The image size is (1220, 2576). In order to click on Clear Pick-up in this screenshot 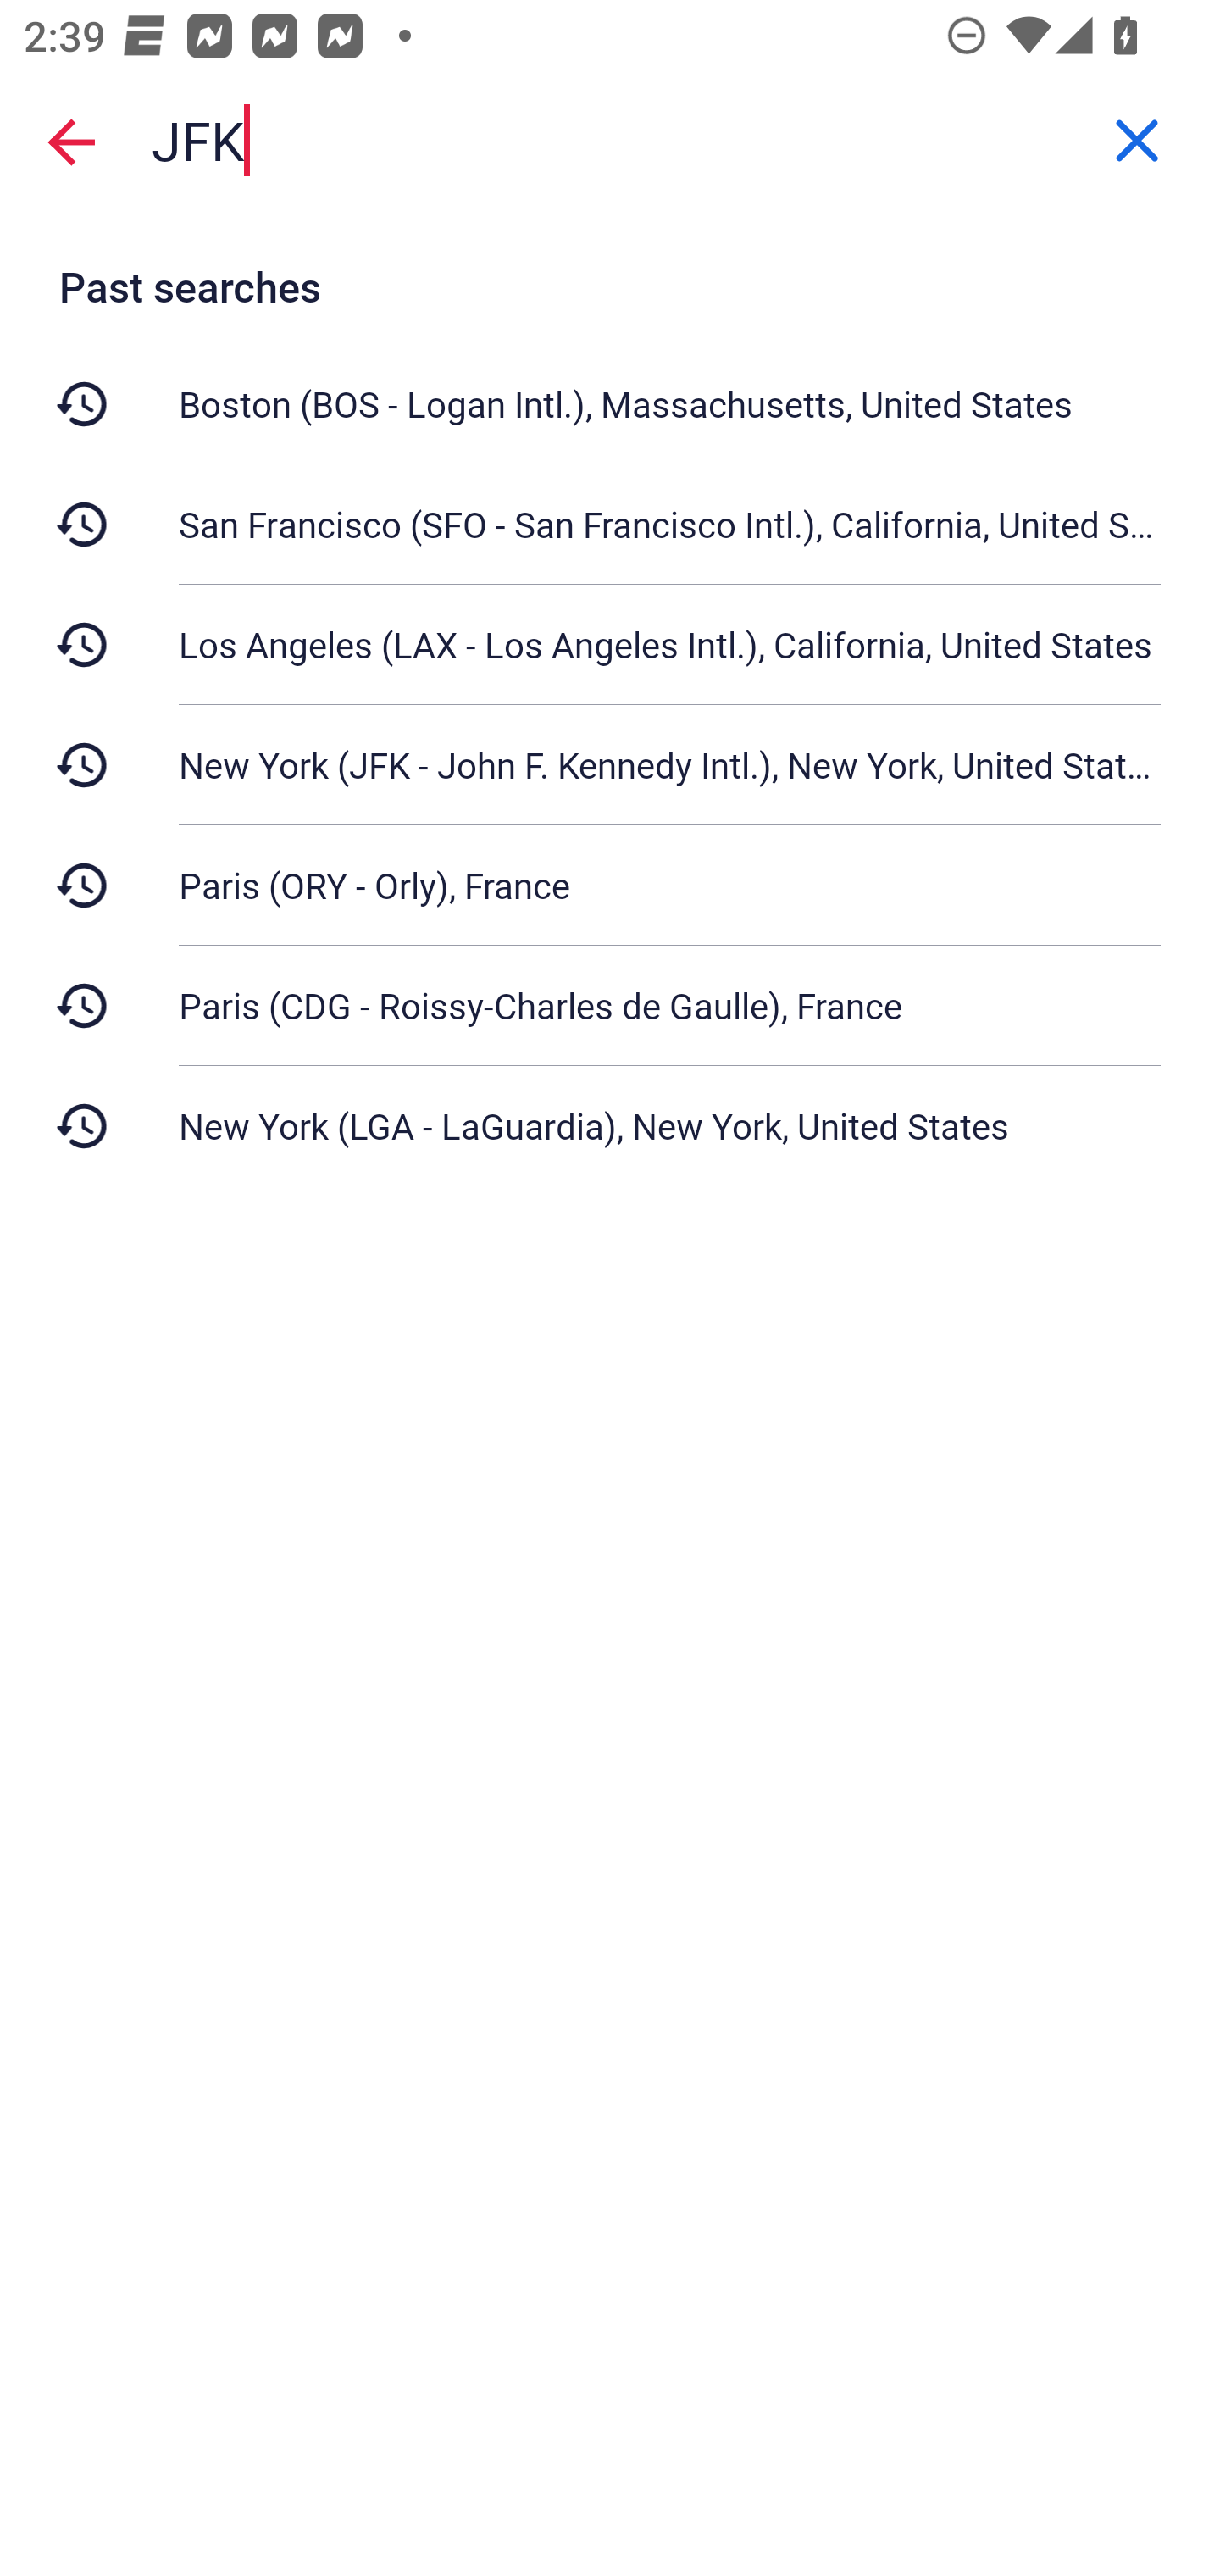, I will do `click(1137, 142)`.